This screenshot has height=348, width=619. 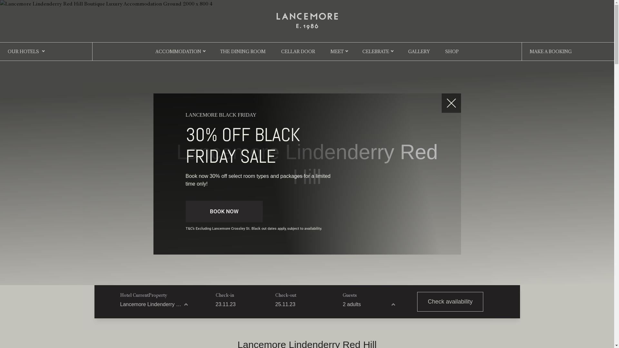 I want to click on Lancemore group, so click(x=307, y=20).